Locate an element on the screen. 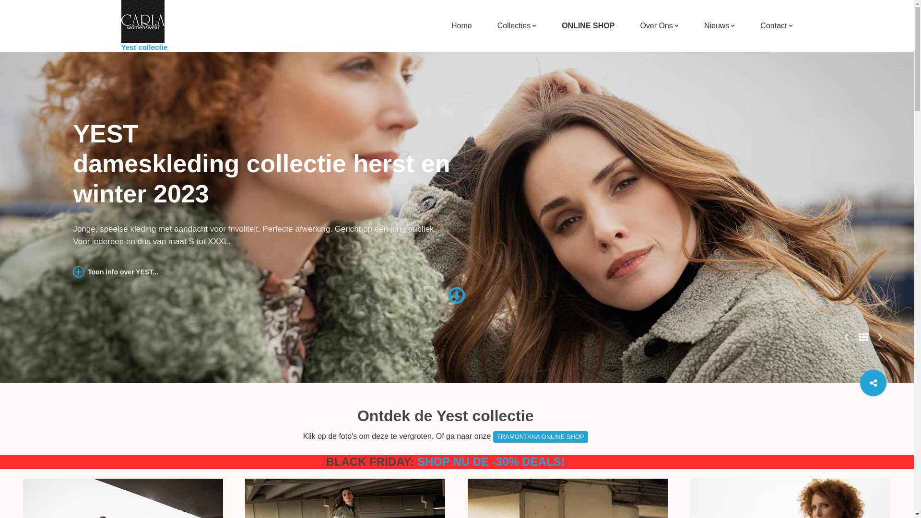 This screenshot has height=518, width=921. Yest collectie is located at coordinates (144, 26).